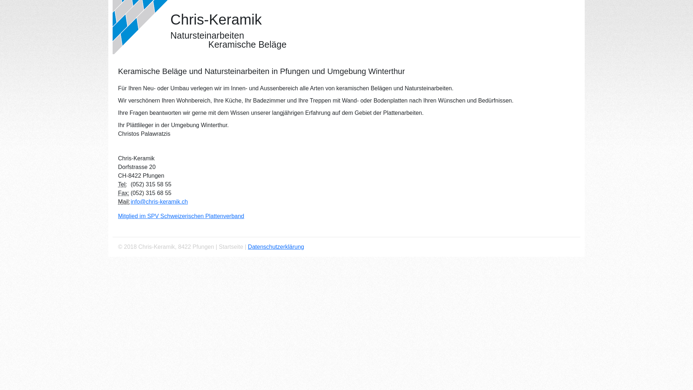  Describe the element at coordinates (181, 216) in the screenshot. I see `Mitglied im SPV Schweizerischen Plattenverband` at that location.